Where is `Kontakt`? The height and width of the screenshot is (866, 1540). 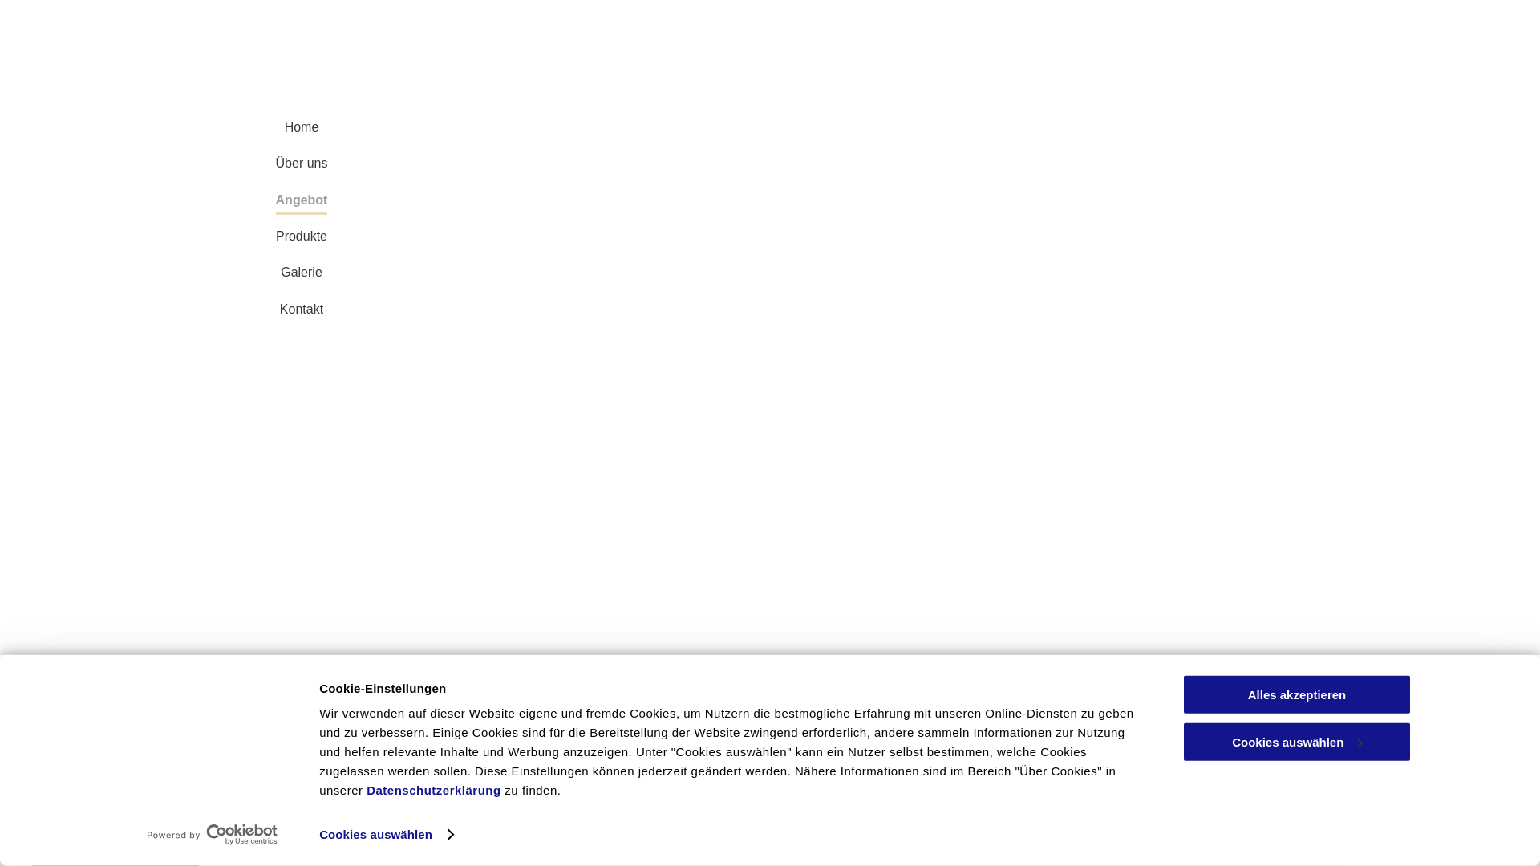 Kontakt is located at coordinates (937, 768).